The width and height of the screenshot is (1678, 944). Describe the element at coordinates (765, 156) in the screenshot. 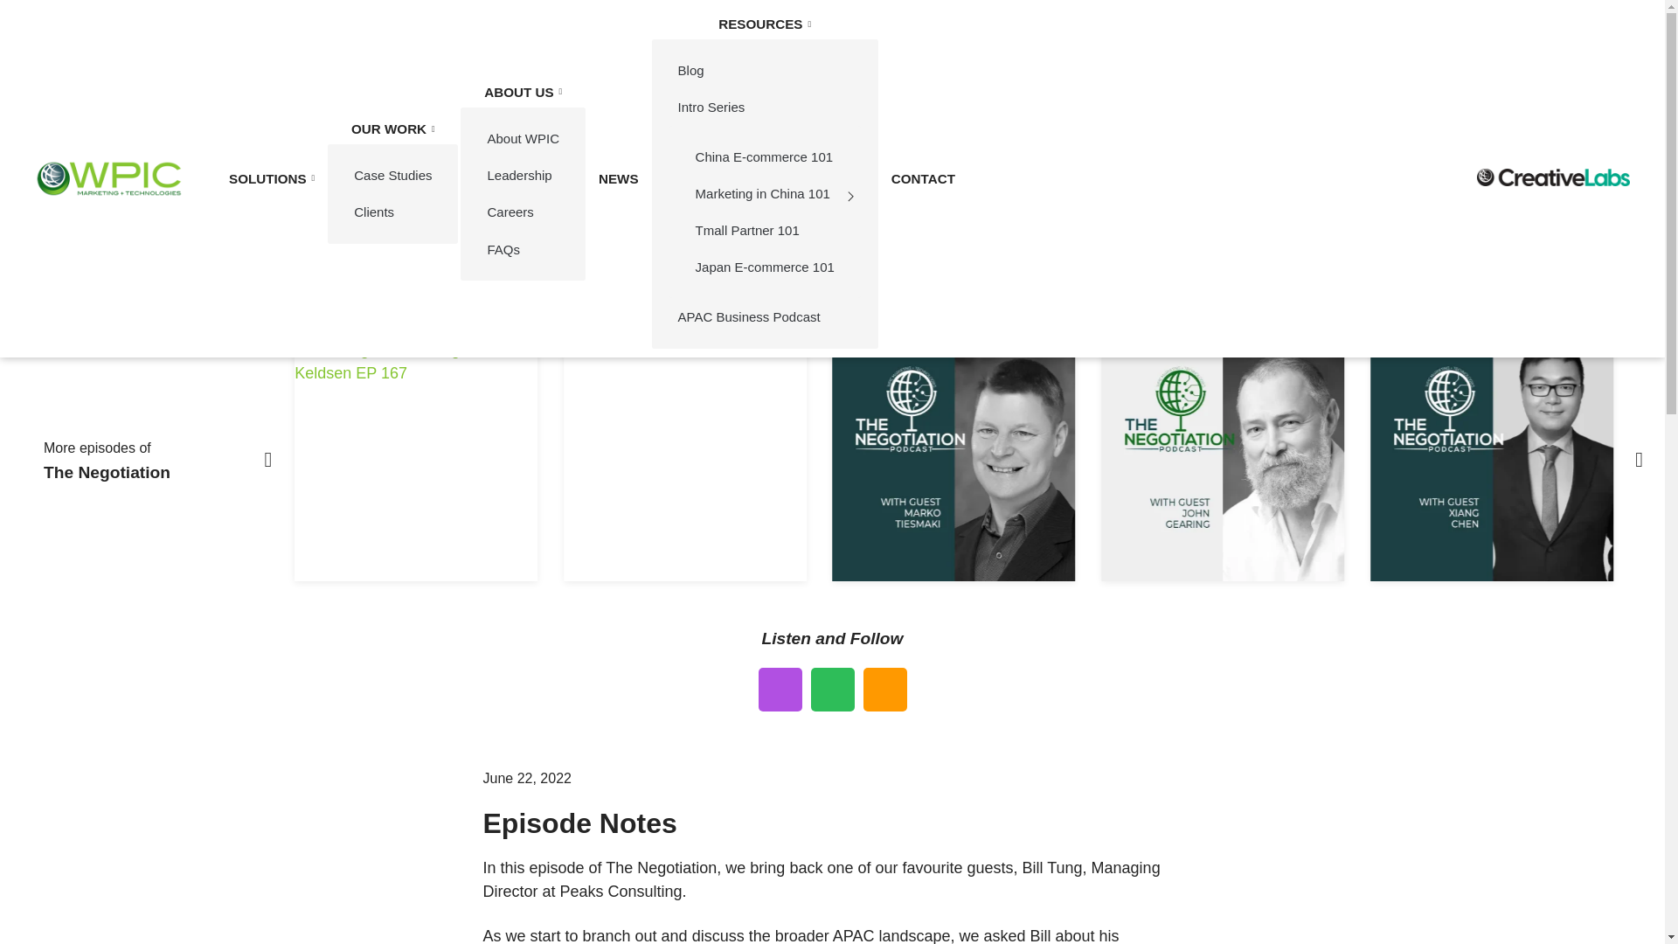

I see `China E-commerce 101` at that location.